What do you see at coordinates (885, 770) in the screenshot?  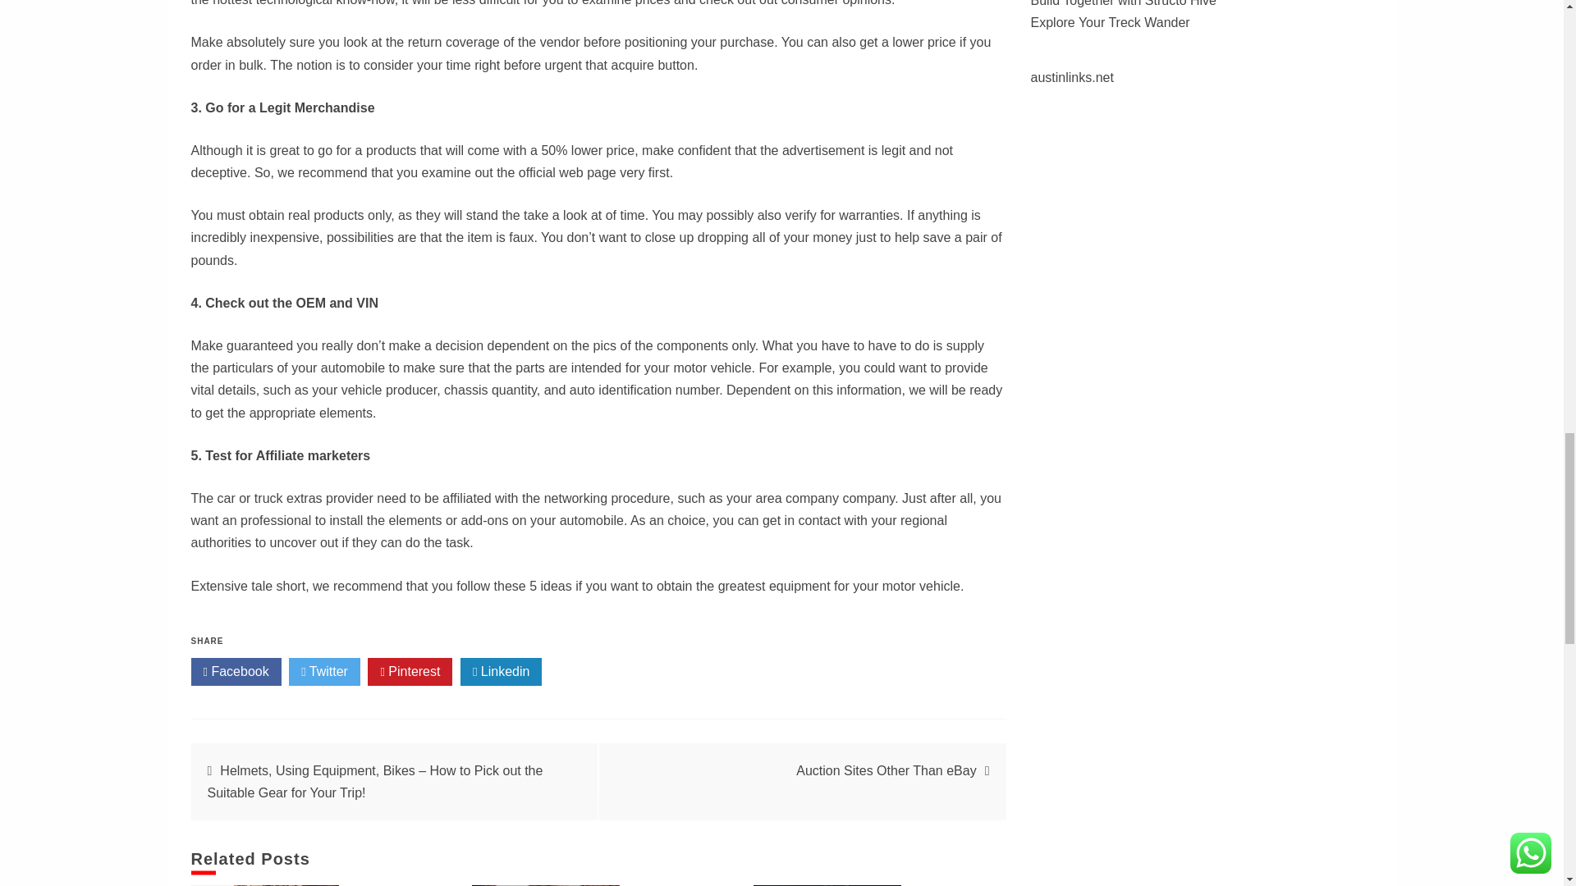 I see `Auction Sites Other Than eBay` at bounding box center [885, 770].